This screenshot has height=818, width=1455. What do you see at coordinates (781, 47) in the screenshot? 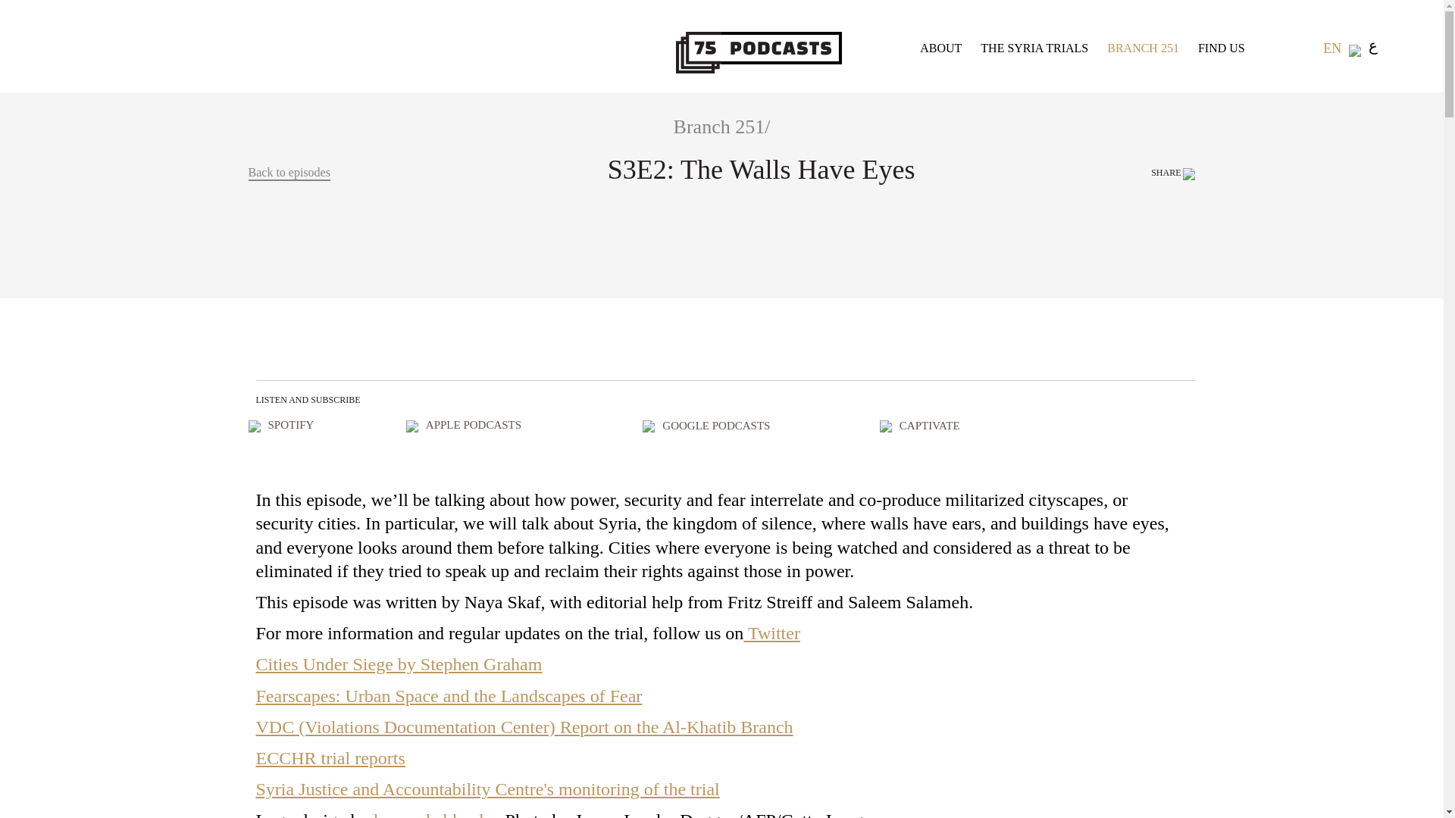
I see `Home` at bounding box center [781, 47].